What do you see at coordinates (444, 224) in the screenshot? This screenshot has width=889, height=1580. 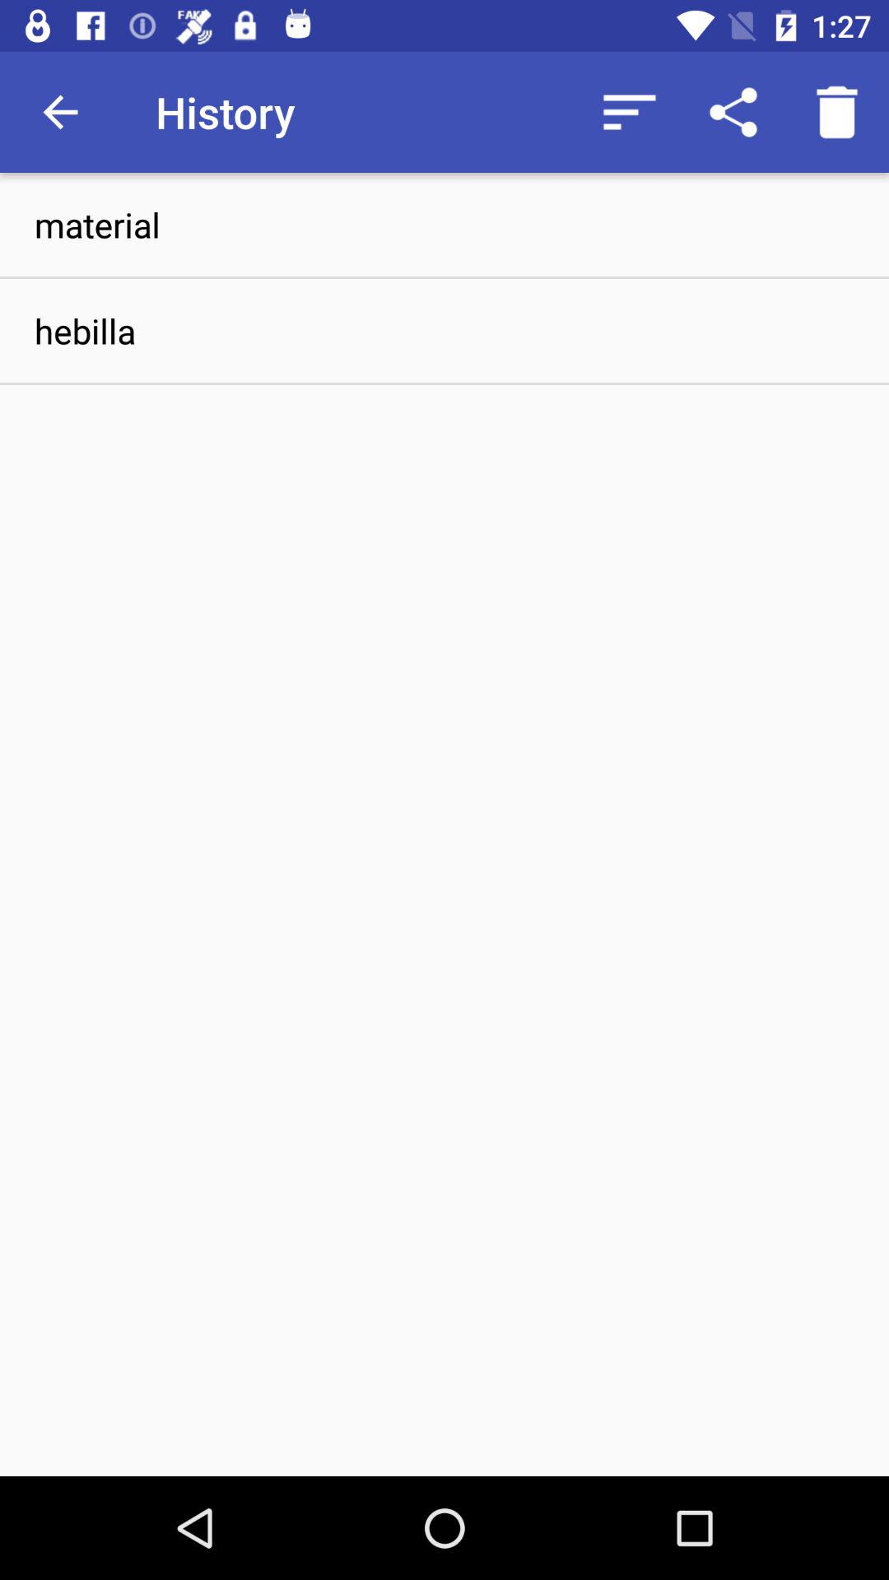 I see `click material` at bounding box center [444, 224].